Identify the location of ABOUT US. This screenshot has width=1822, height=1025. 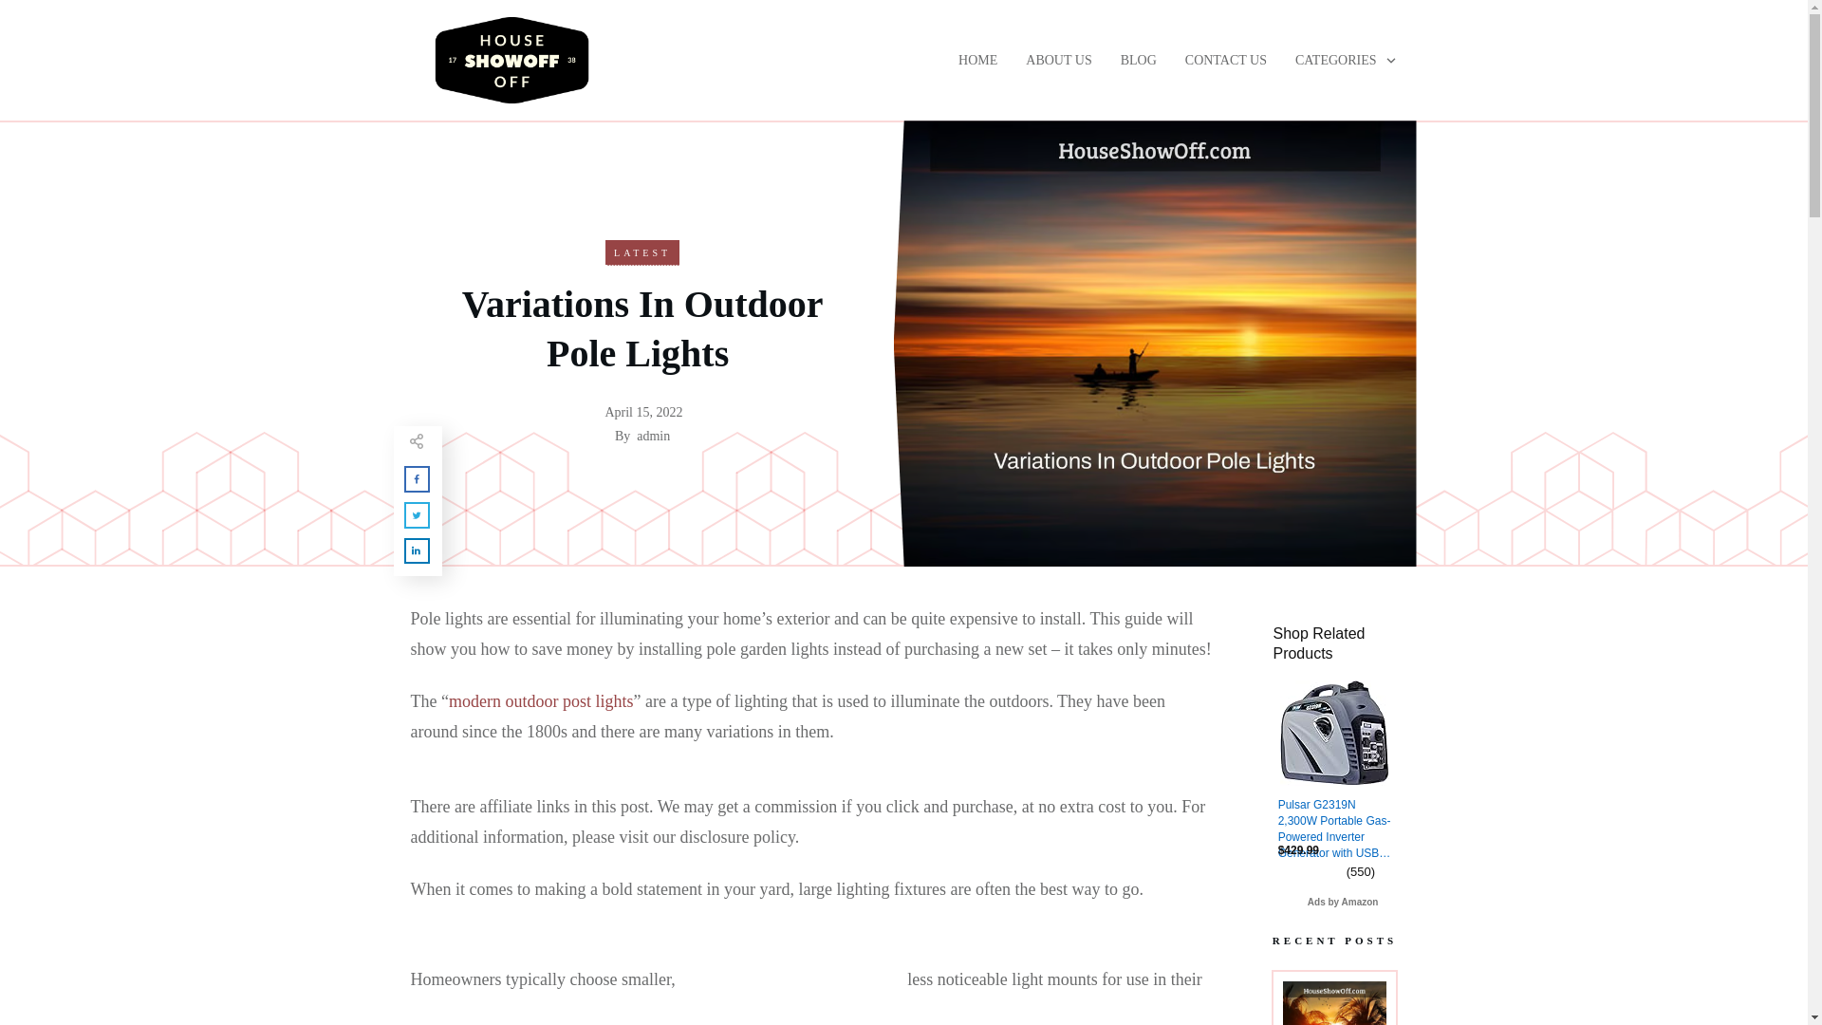
(1058, 61).